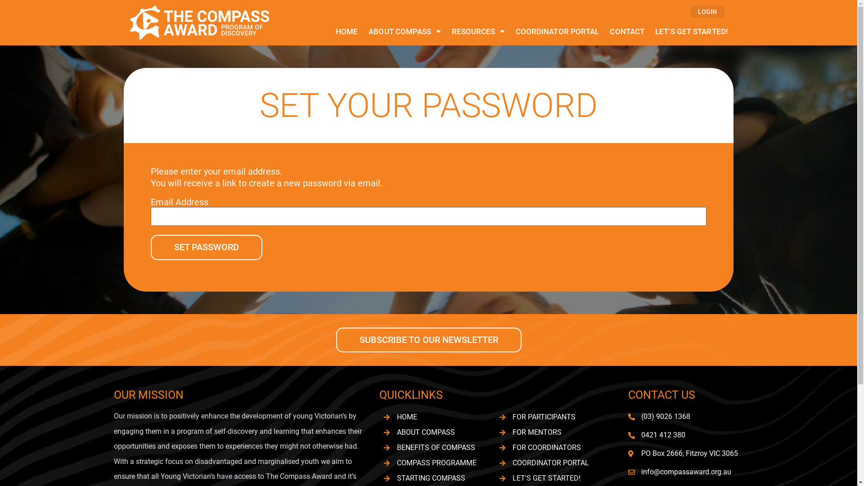  What do you see at coordinates (437, 417) in the screenshot?
I see `HOME` at bounding box center [437, 417].